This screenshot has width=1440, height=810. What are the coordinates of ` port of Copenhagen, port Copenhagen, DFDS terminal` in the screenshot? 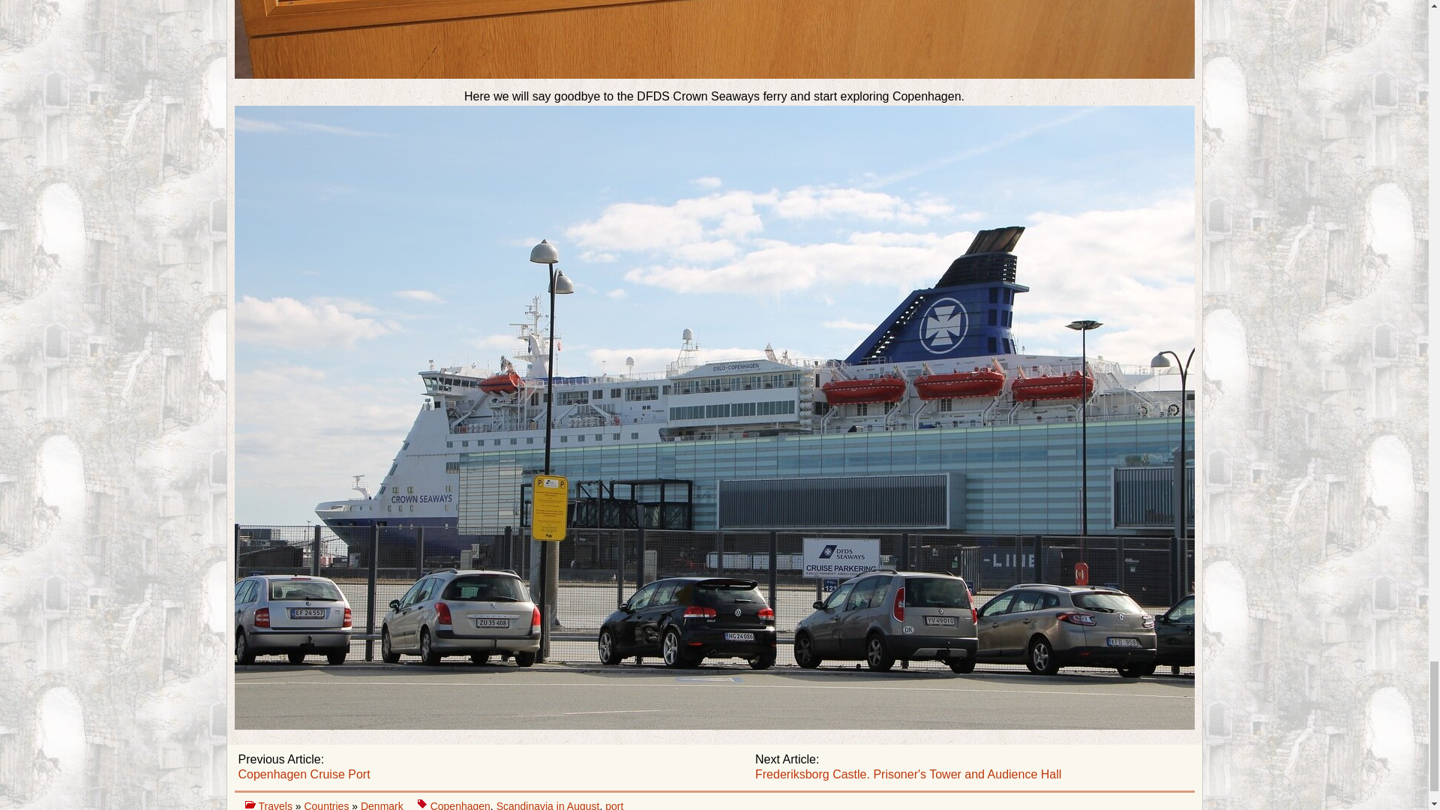 It's located at (713, 39).